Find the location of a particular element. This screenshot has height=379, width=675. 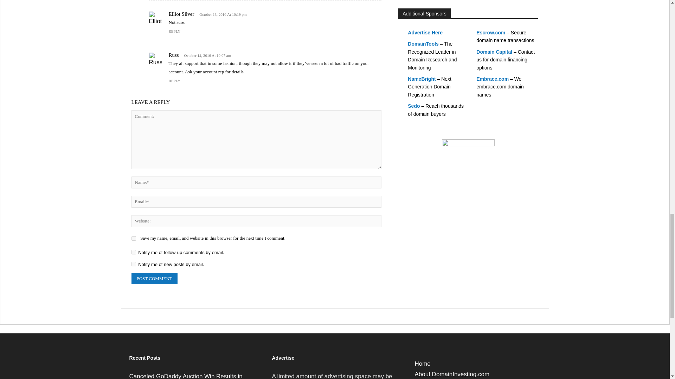

subscribe is located at coordinates (134, 252).